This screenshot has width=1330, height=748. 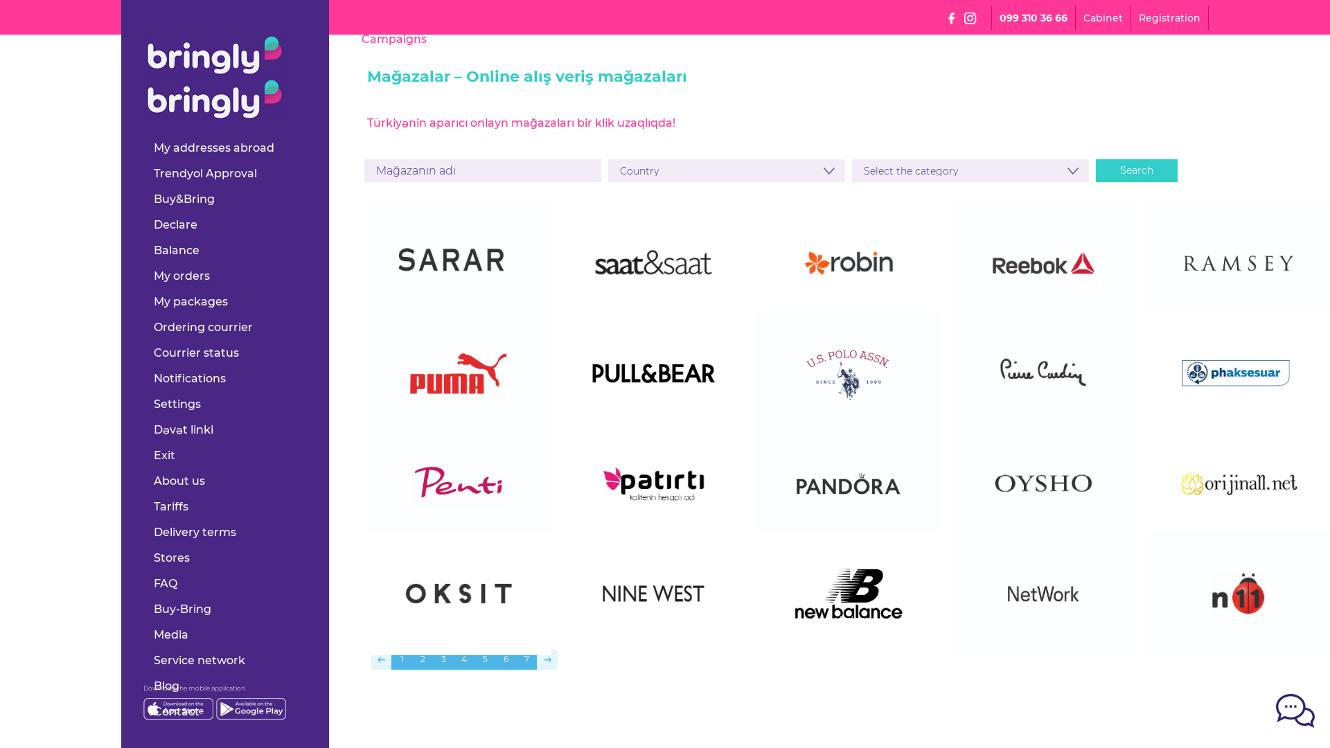 What do you see at coordinates (214, 148) in the screenshot?
I see `My addresses abroad` at bounding box center [214, 148].